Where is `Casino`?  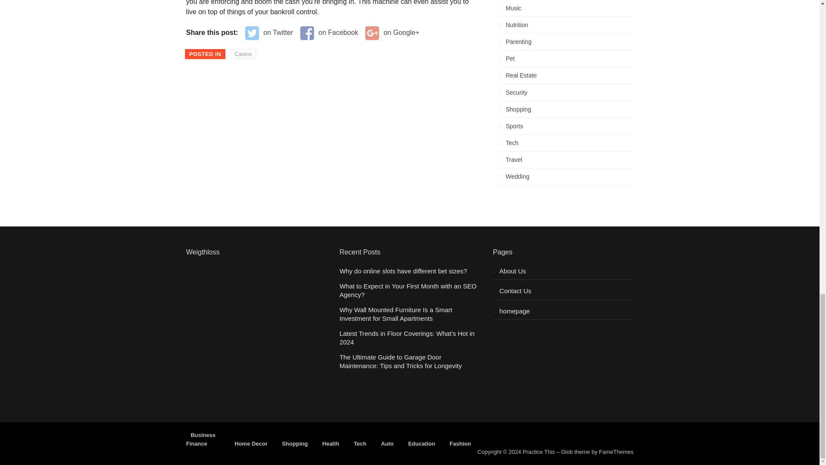
Casino is located at coordinates (243, 54).